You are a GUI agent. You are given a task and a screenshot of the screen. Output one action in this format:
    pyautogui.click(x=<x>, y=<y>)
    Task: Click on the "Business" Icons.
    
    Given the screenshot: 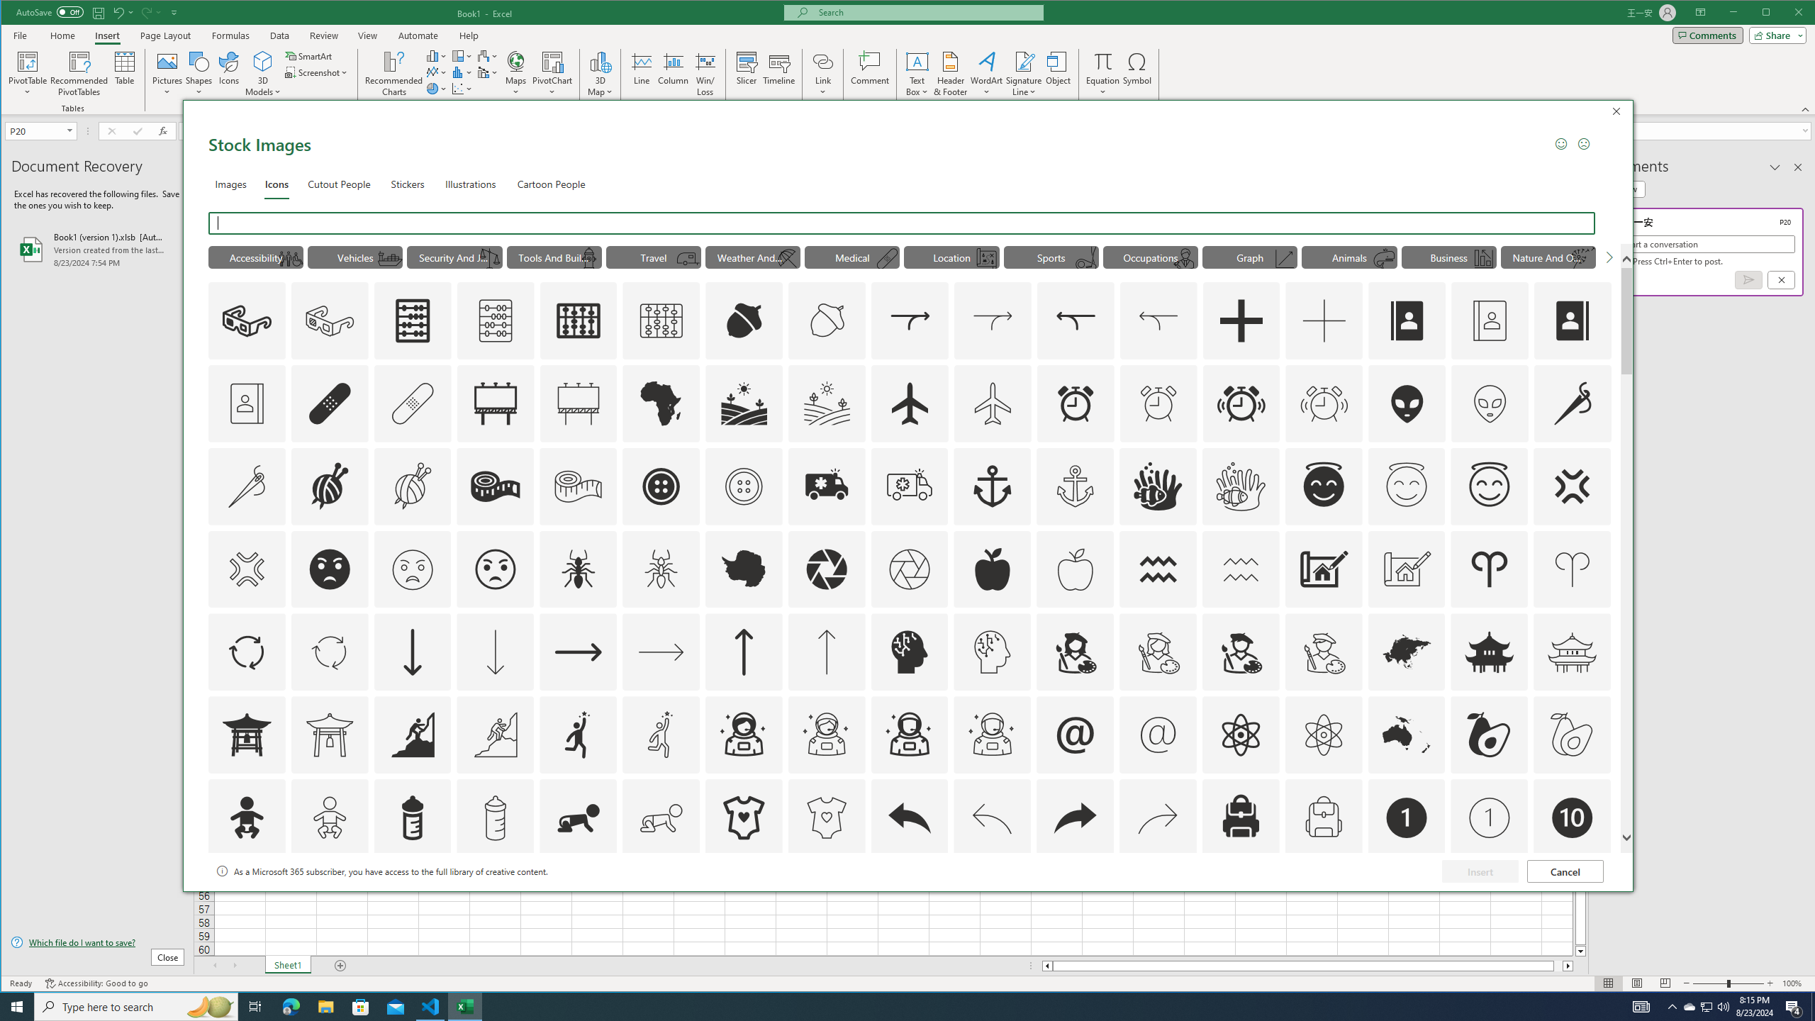 What is the action you would take?
    pyautogui.click(x=1449, y=257)
    